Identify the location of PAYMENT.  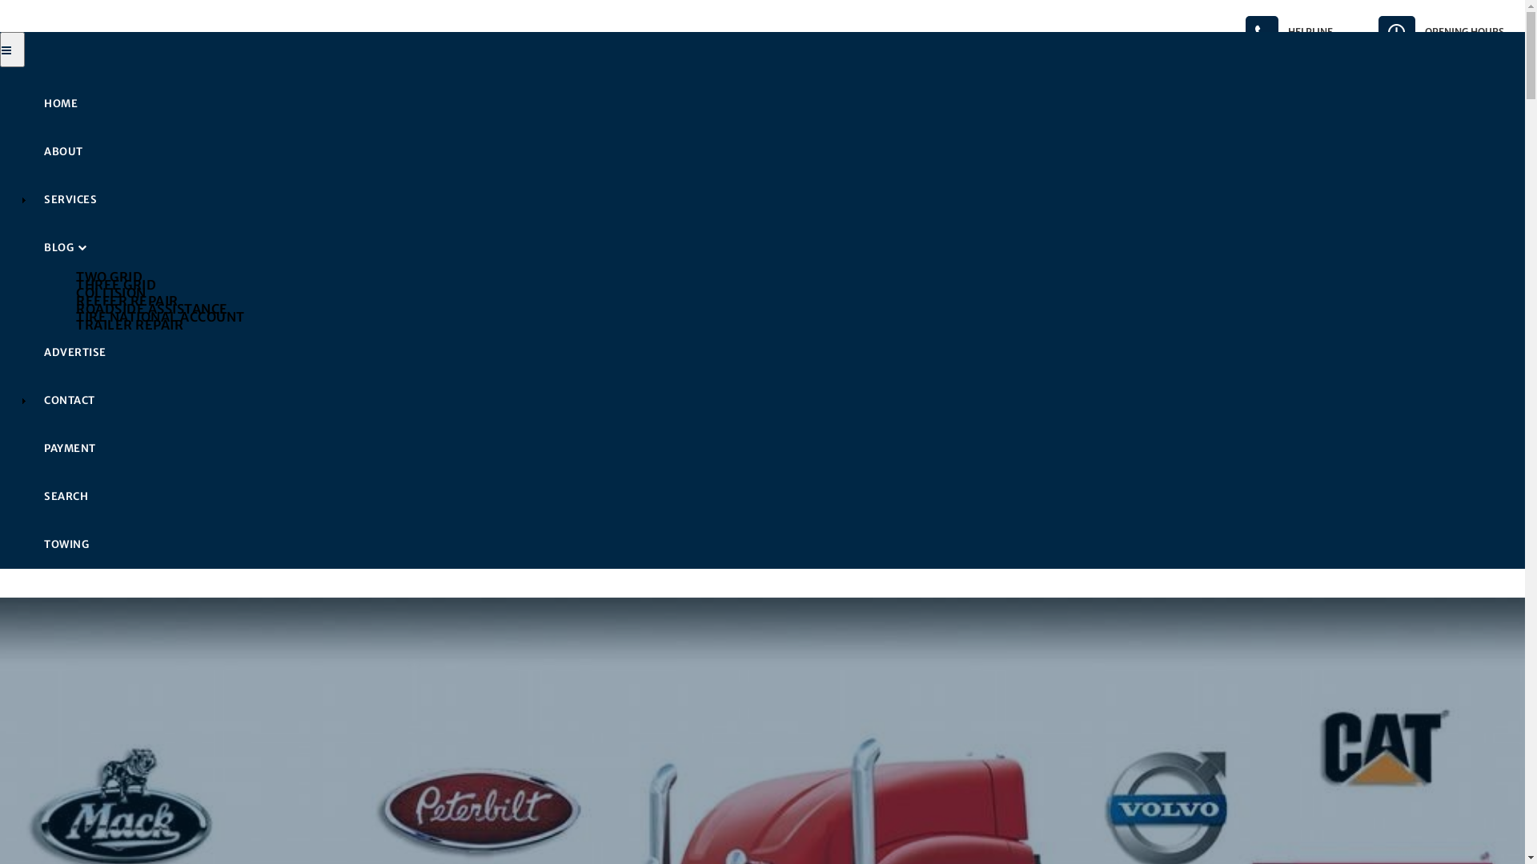
(778, 448).